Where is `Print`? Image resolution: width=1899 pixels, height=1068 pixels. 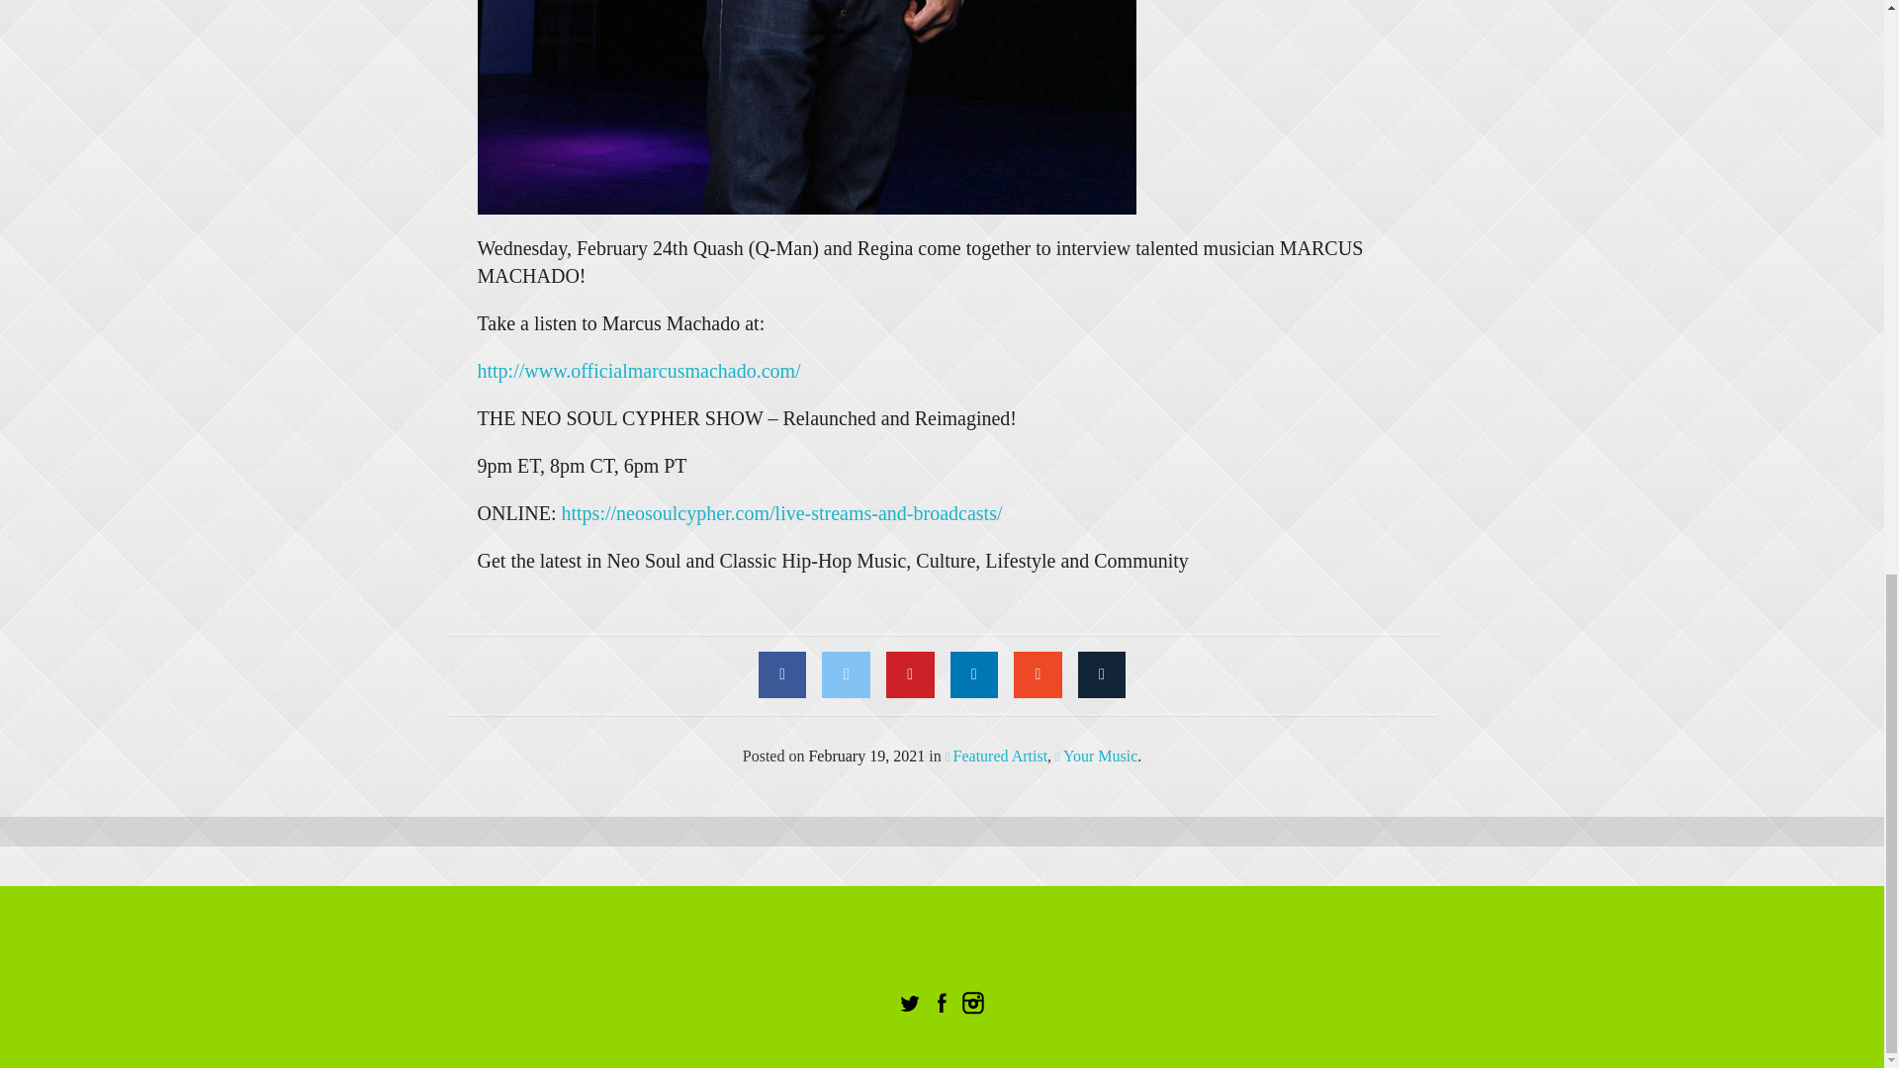
Print is located at coordinates (1102, 674).